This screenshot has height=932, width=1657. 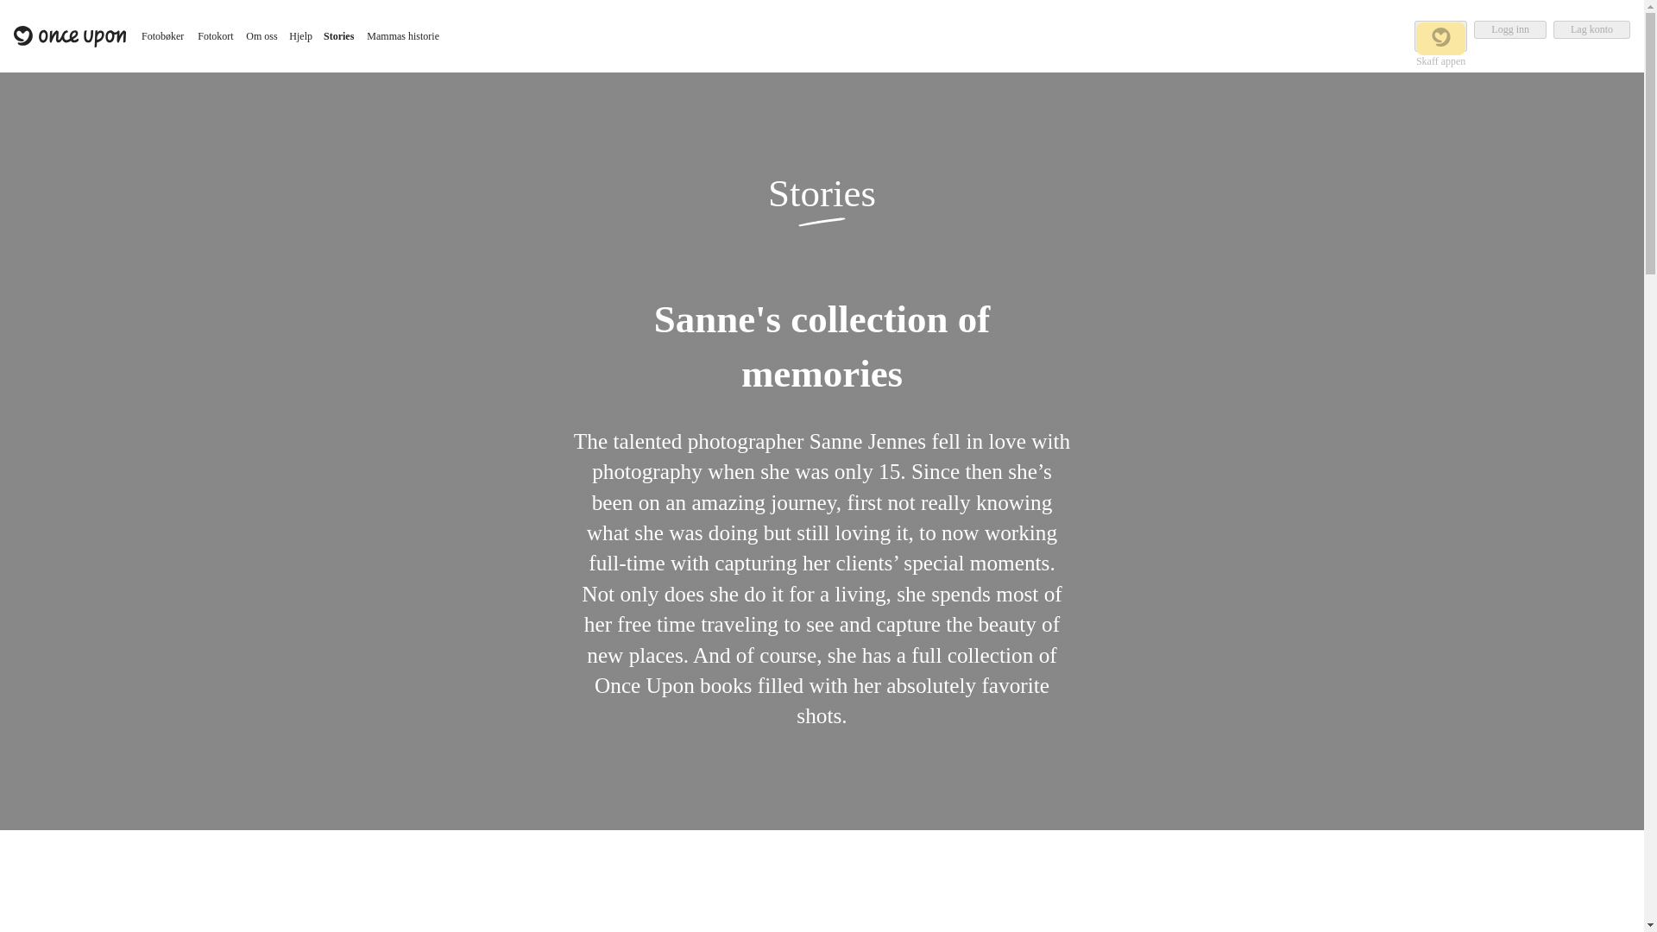 I want to click on Fotokort, so click(x=215, y=36).